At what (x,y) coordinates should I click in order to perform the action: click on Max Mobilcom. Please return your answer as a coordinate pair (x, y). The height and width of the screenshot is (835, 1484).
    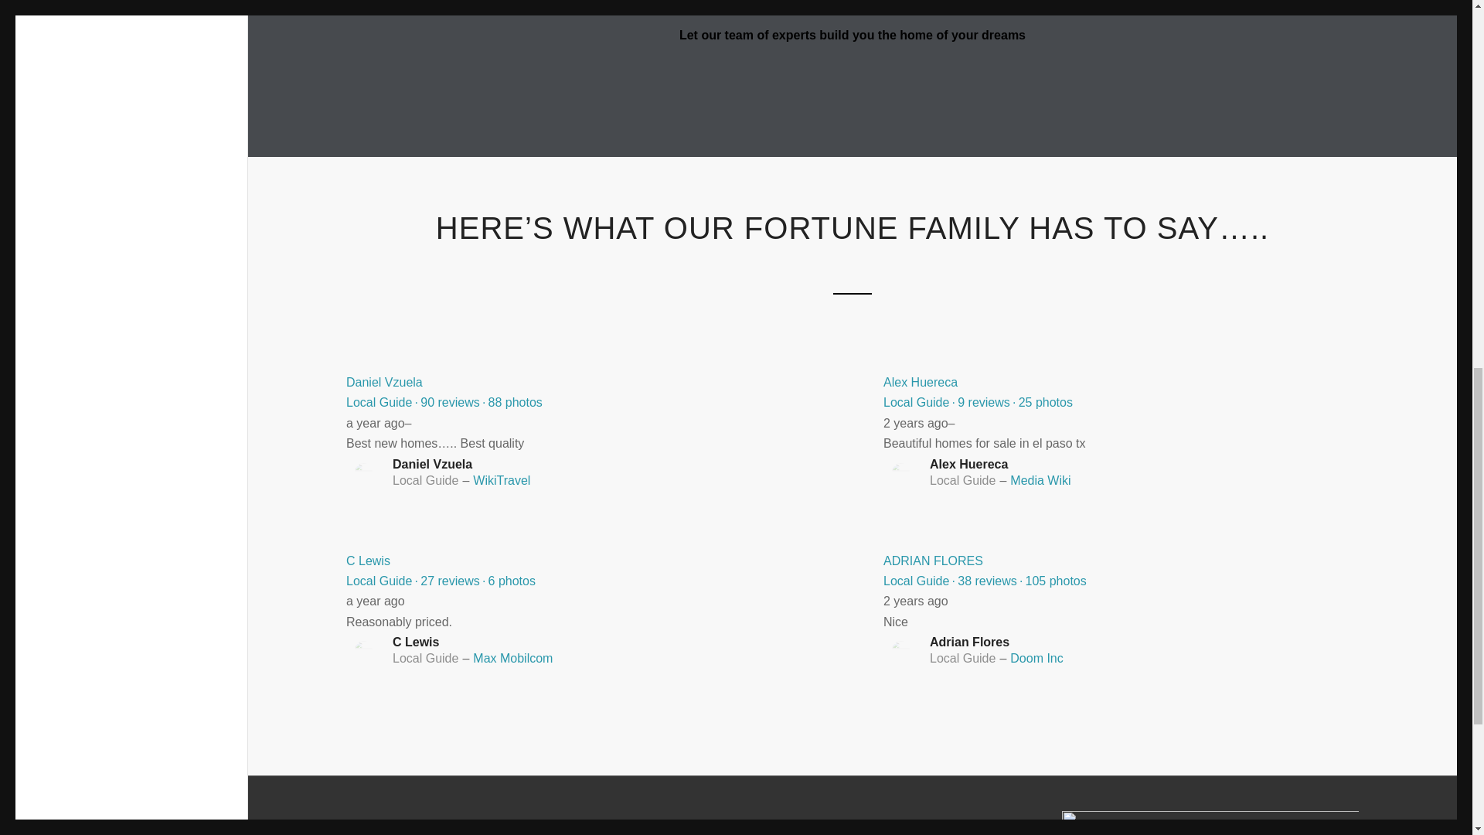
    Looking at the image, I should click on (512, 658).